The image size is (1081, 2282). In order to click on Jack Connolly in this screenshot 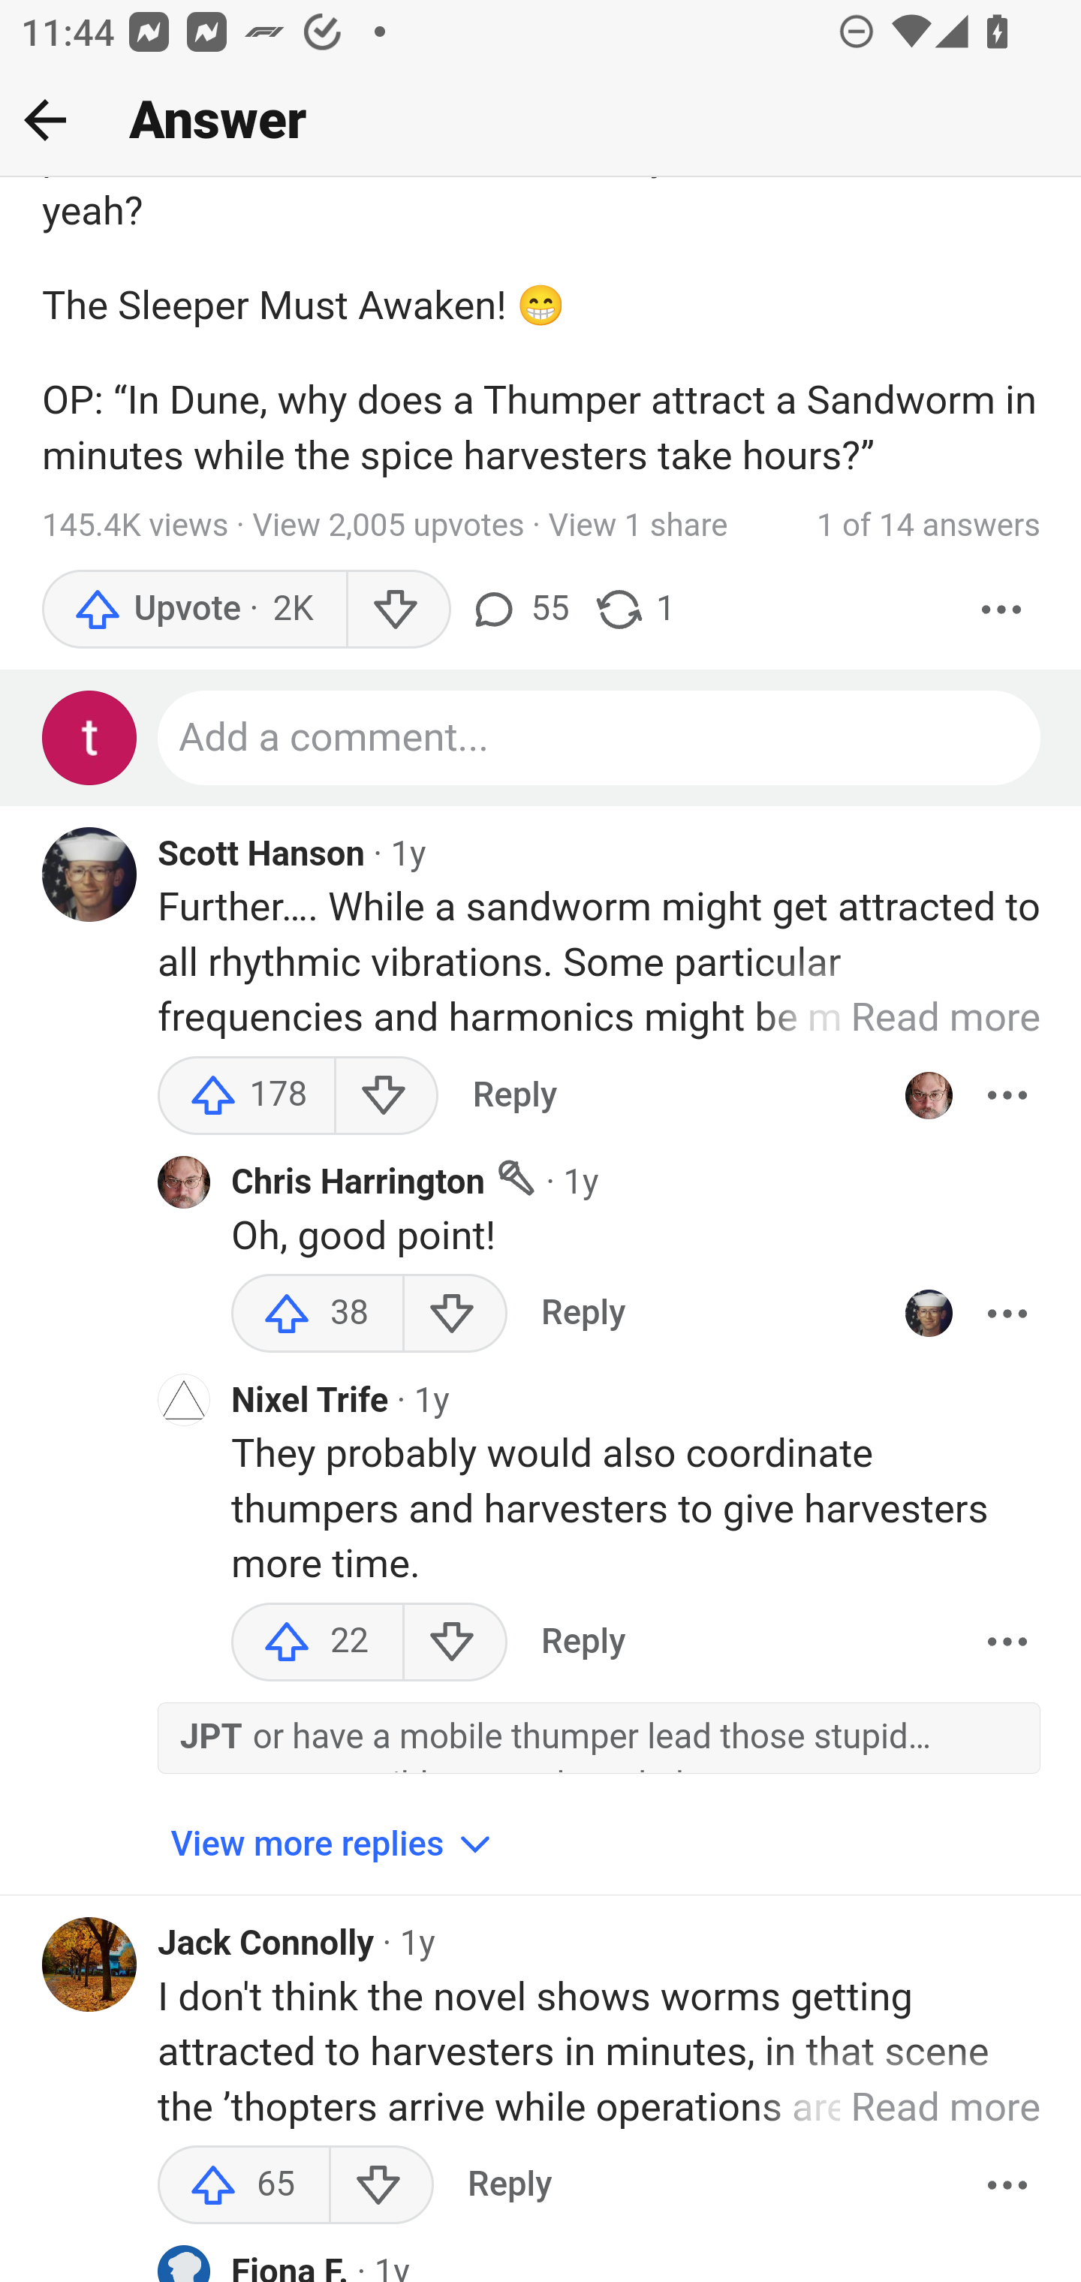, I will do `click(266, 1946)`.